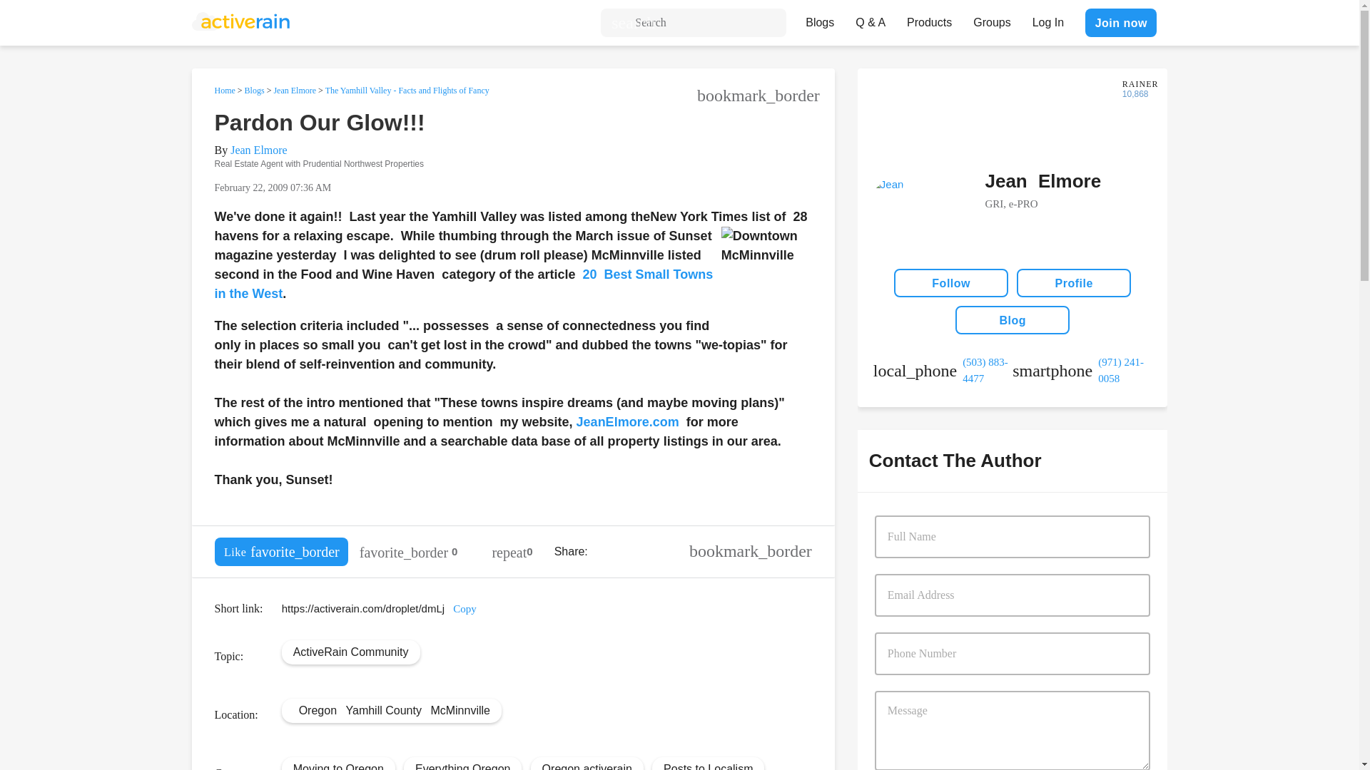 The image size is (1370, 770). What do you see at coordinates (460, 710) in the screenshot?
I see `McMinnville` at bounding box center [460, 710].